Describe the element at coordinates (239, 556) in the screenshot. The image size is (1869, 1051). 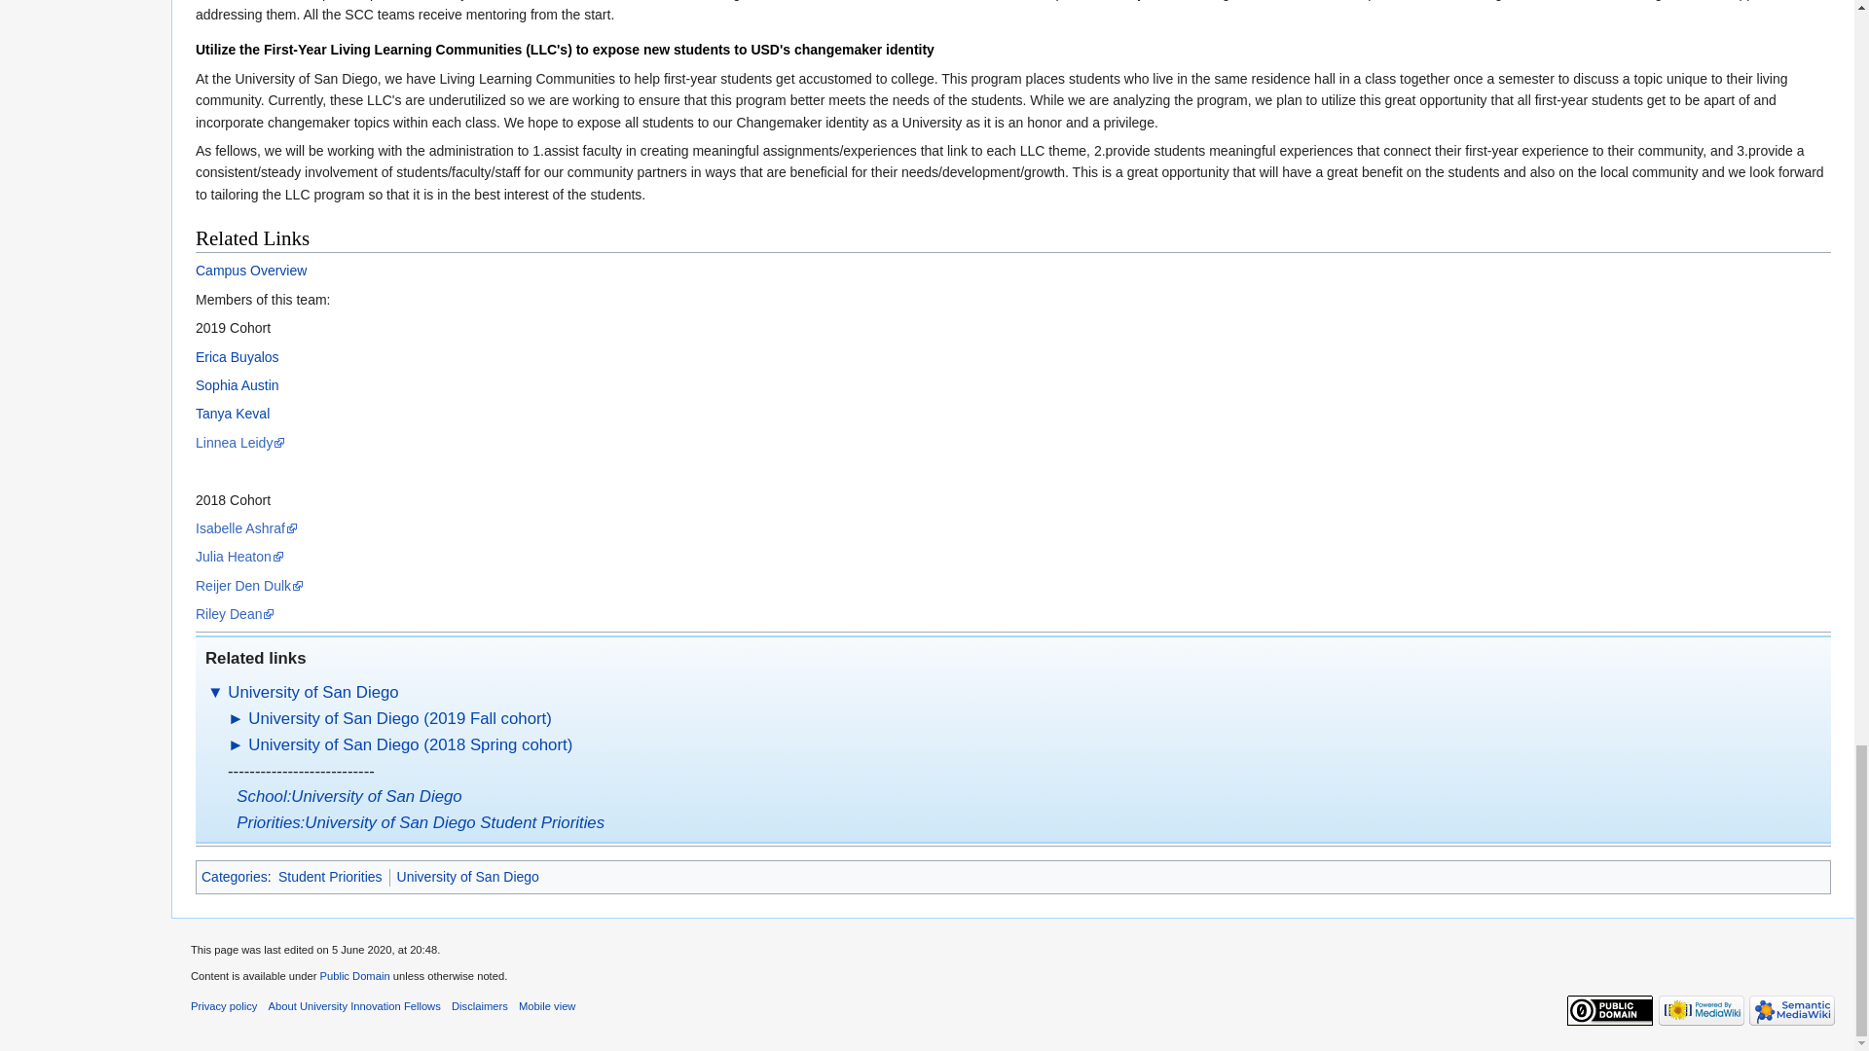
I see `Julia Heaton` at that location.